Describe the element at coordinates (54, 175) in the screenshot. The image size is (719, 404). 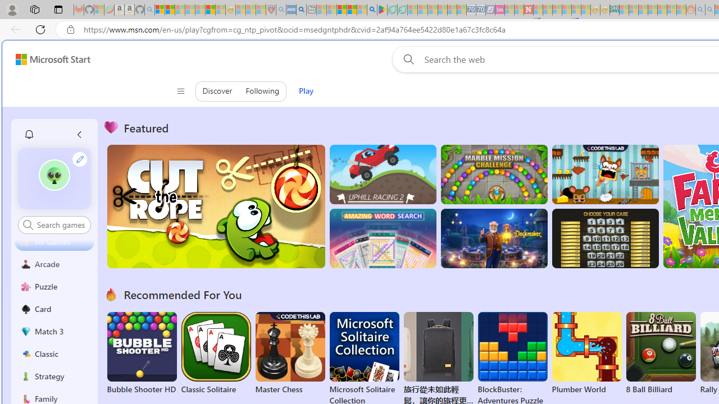
I see `""'s avatar` at that location.